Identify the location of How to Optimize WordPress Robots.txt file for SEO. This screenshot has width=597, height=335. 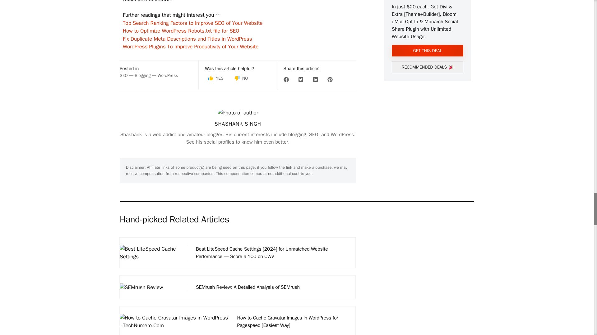
(181, 31).